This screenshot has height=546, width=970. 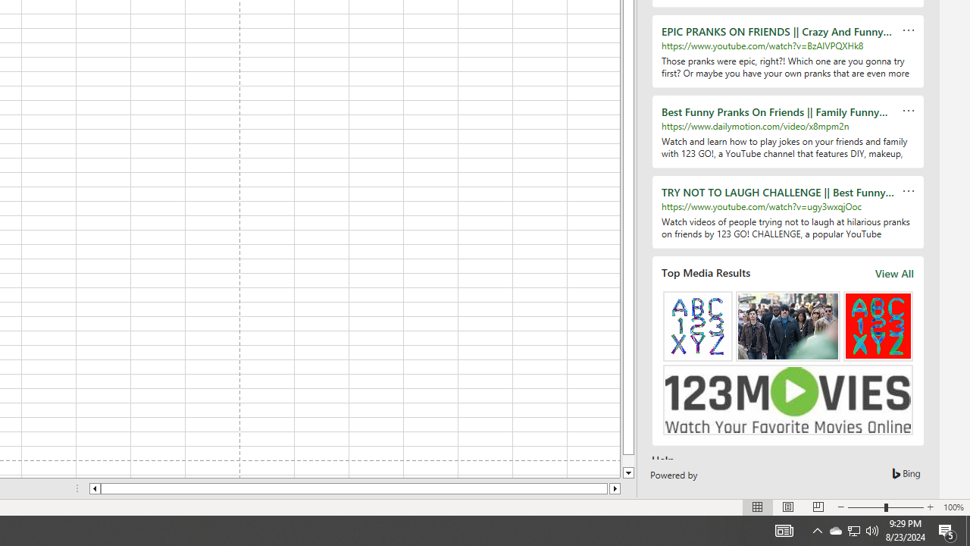 I want to click on Line down, so click(x=628, y=473).